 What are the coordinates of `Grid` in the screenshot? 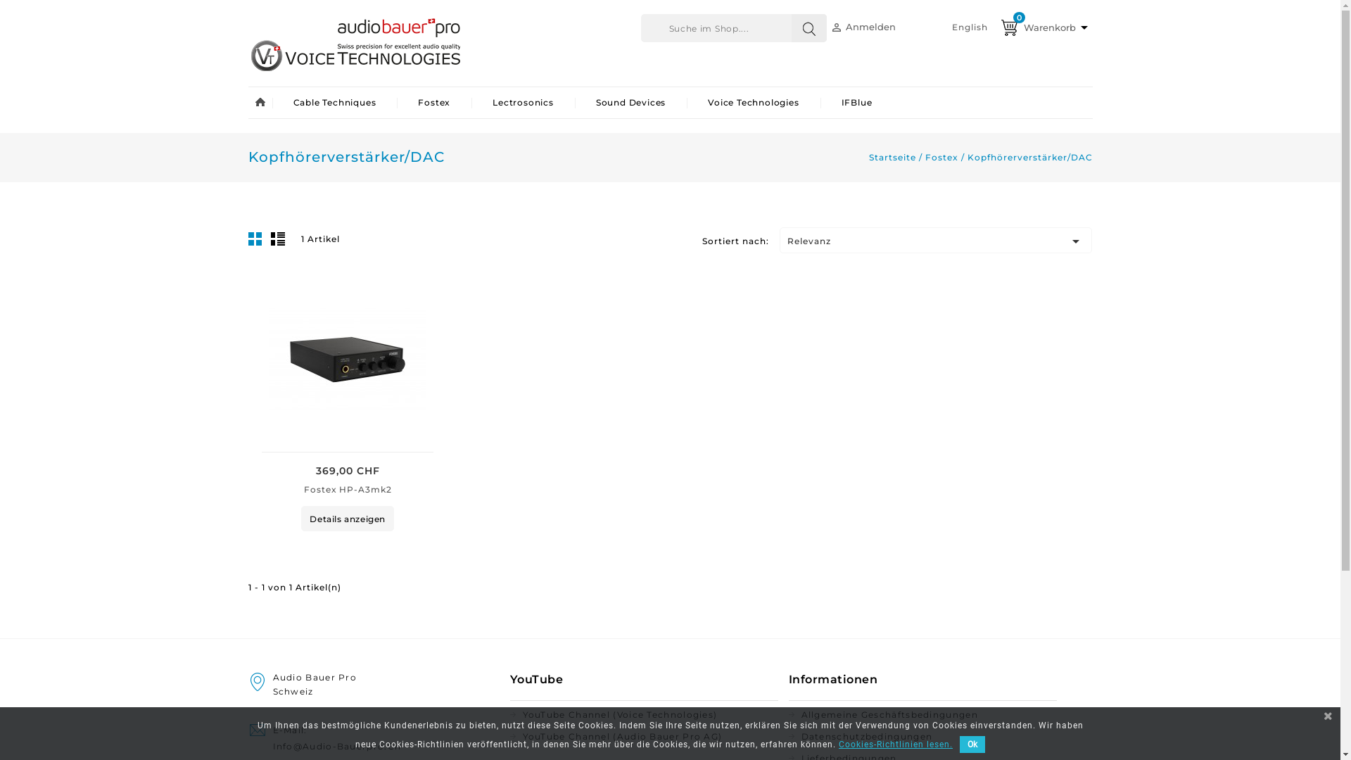 It's located at (258, 243).